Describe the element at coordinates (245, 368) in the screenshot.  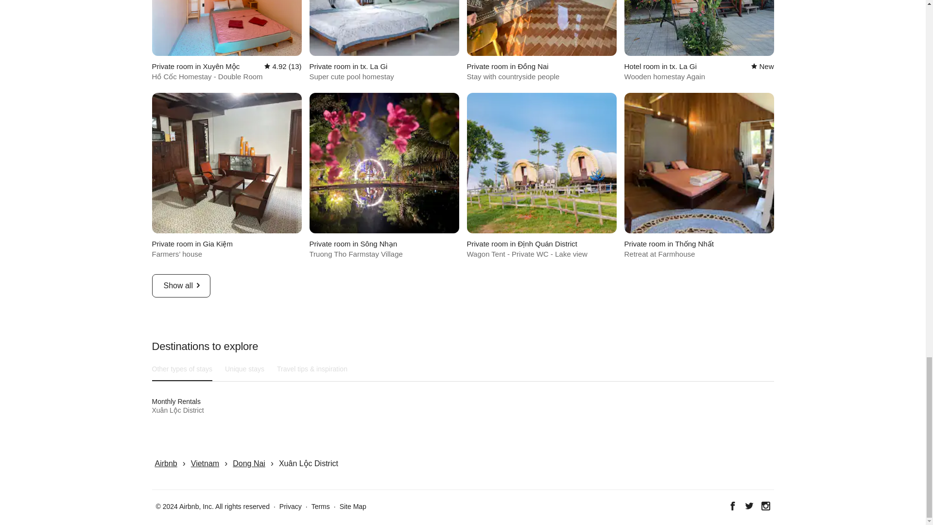
I see `Show all` at that location.